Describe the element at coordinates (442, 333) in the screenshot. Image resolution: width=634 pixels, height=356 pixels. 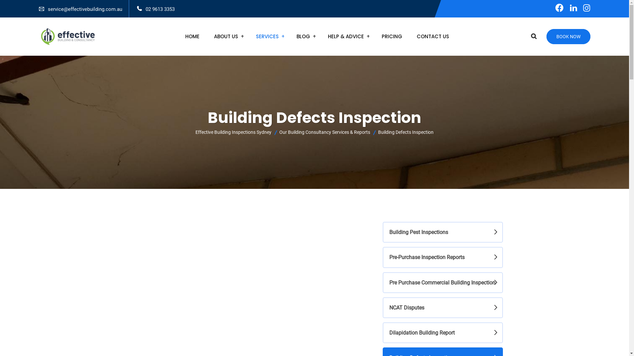
I see `Dilapidation Building Report` at that location.